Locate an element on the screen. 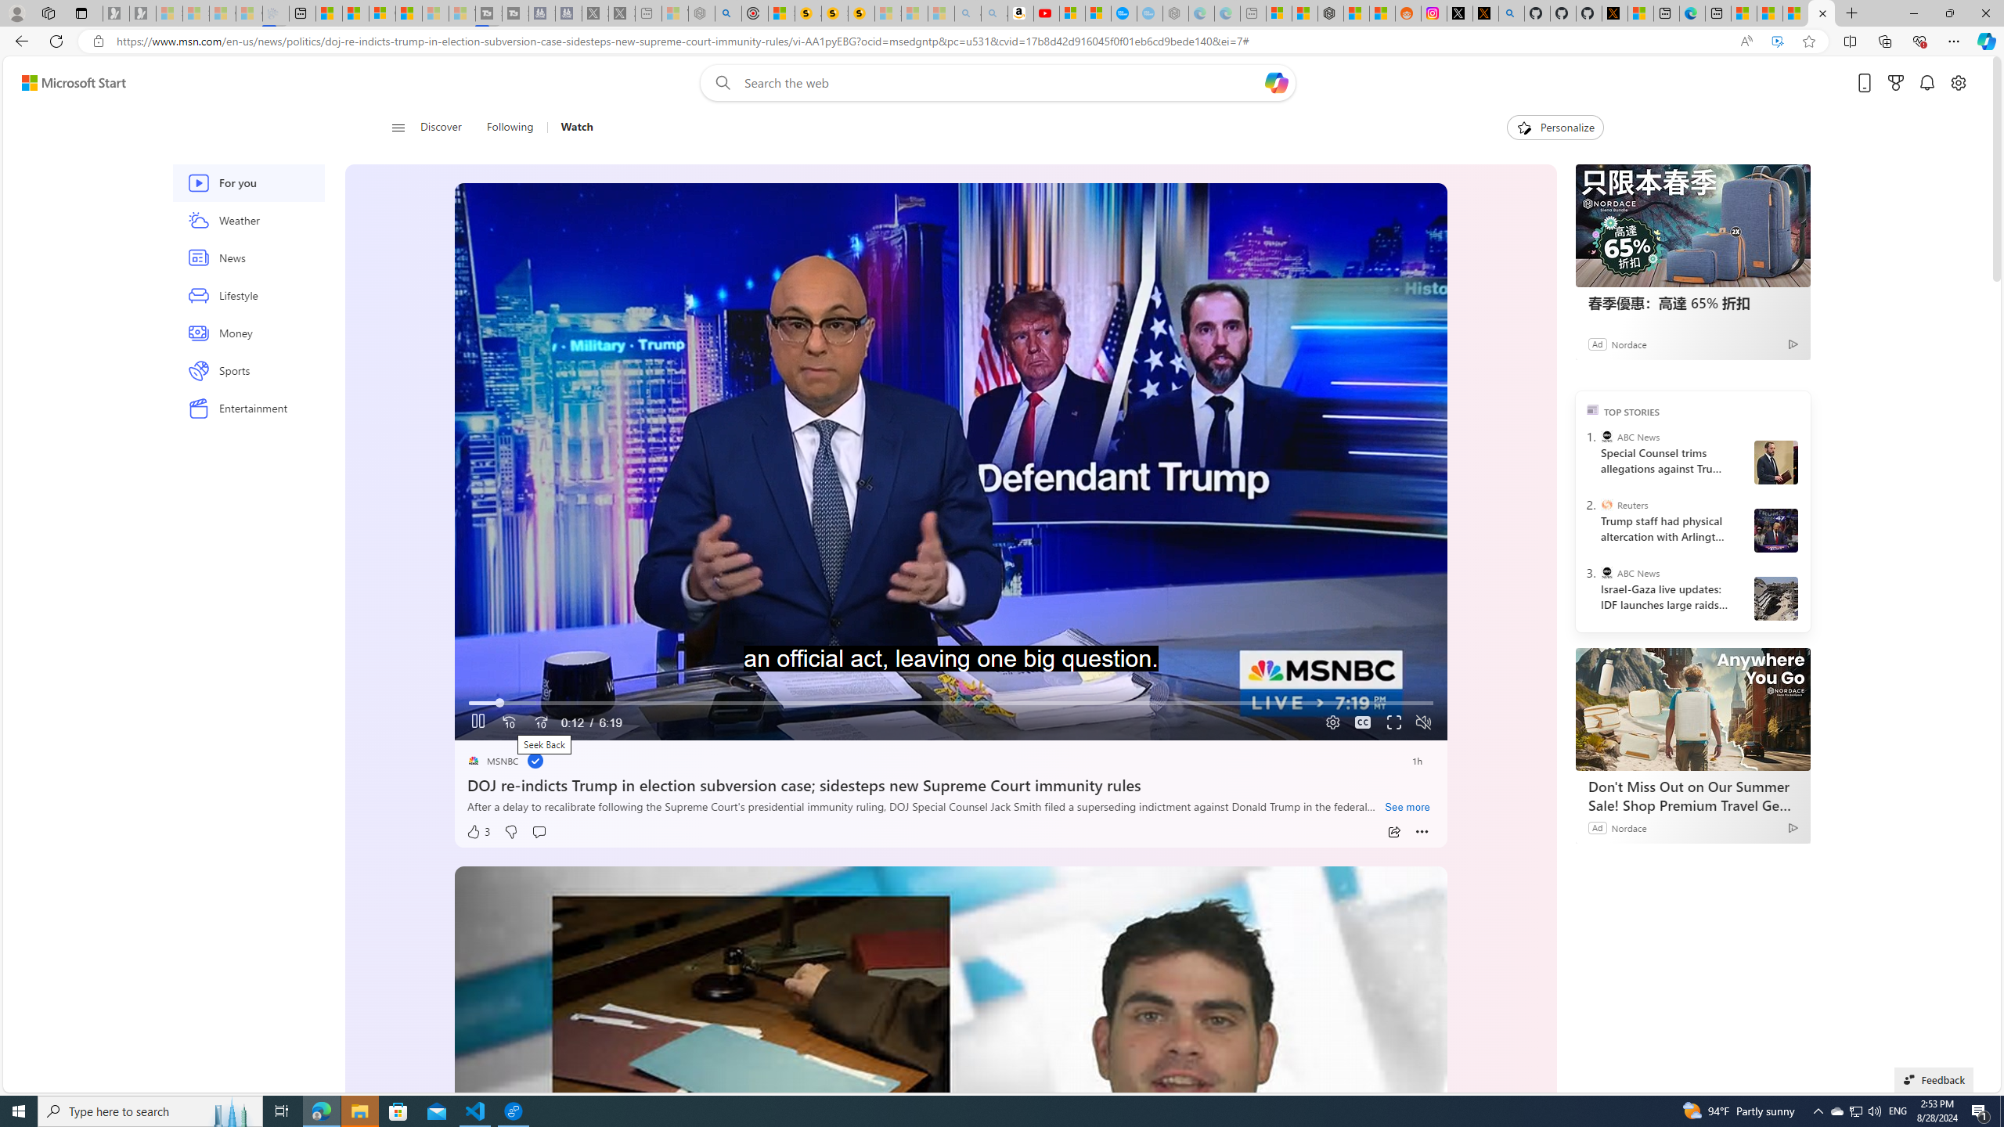 The height and width of the screenshot is (1127, 2004). placeholder MSNBC is located at coordinates (493, 761).